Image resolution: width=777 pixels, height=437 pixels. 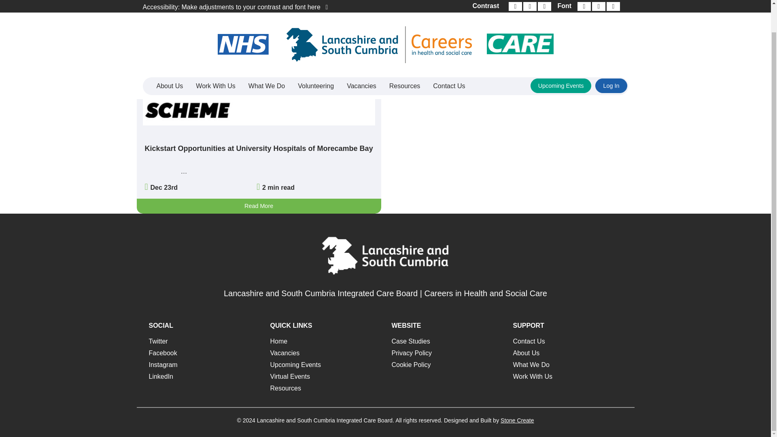 What do you see at coordinates (266, 57) in the screenshot?
I see `What We Do` at bounding box center [266, 57].